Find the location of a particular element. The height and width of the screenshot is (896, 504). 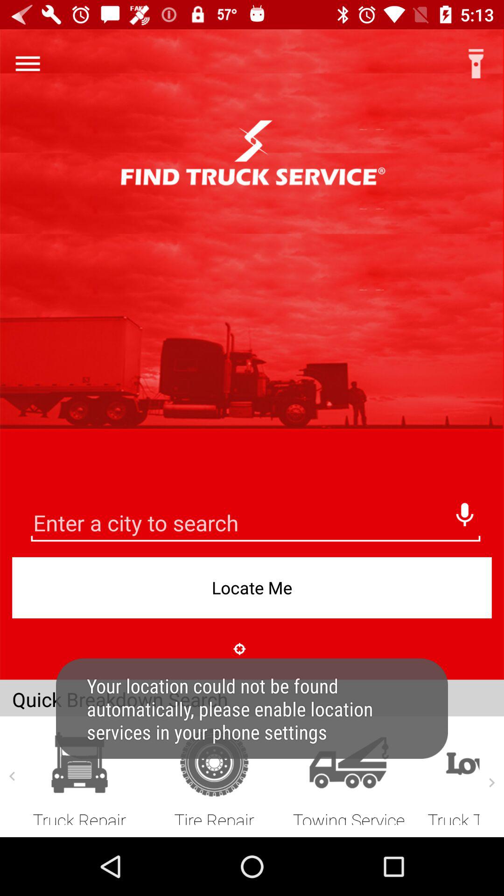

search bar is located at coordinates (256, 524).